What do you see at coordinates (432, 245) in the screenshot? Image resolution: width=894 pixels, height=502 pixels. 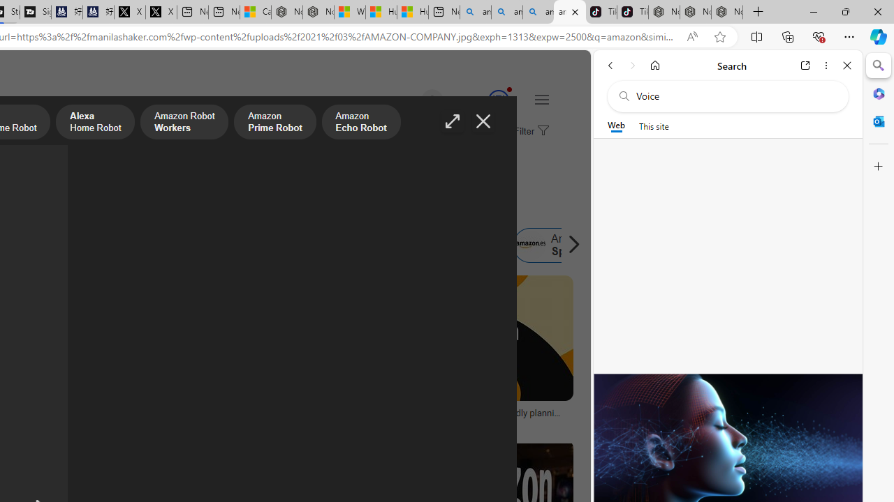 I see `Amazon Shoes` at bounding box center [432, 245].